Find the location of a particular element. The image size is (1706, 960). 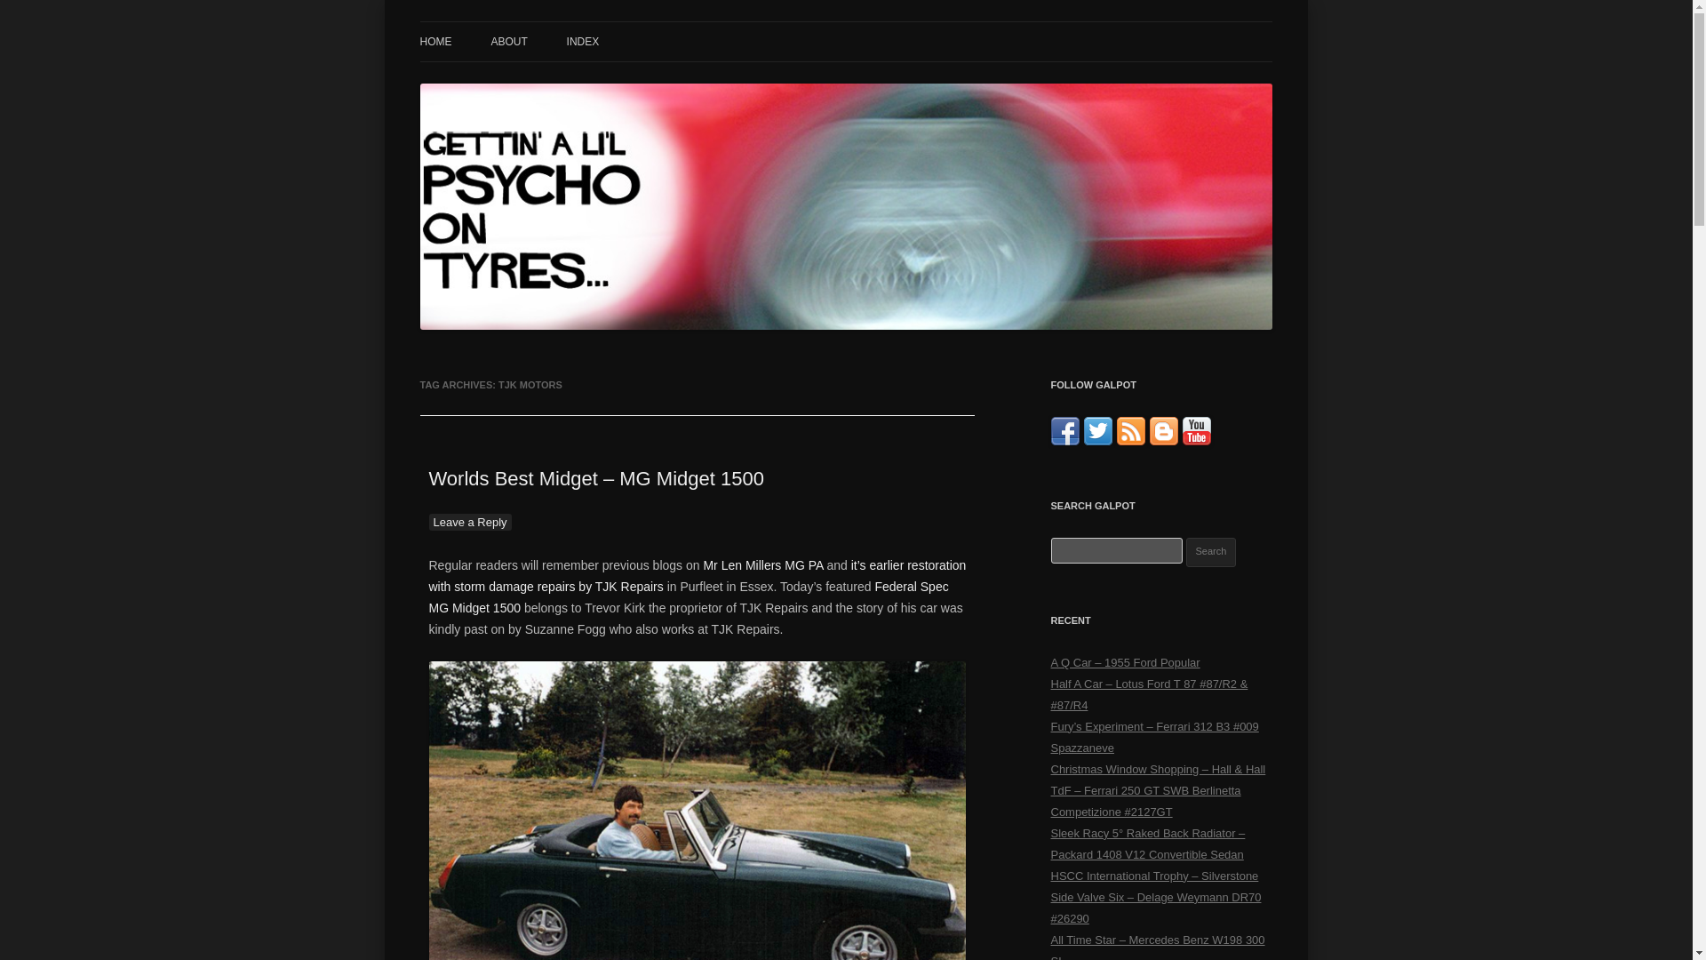

ABOUT is located at coordinates (508, 41).